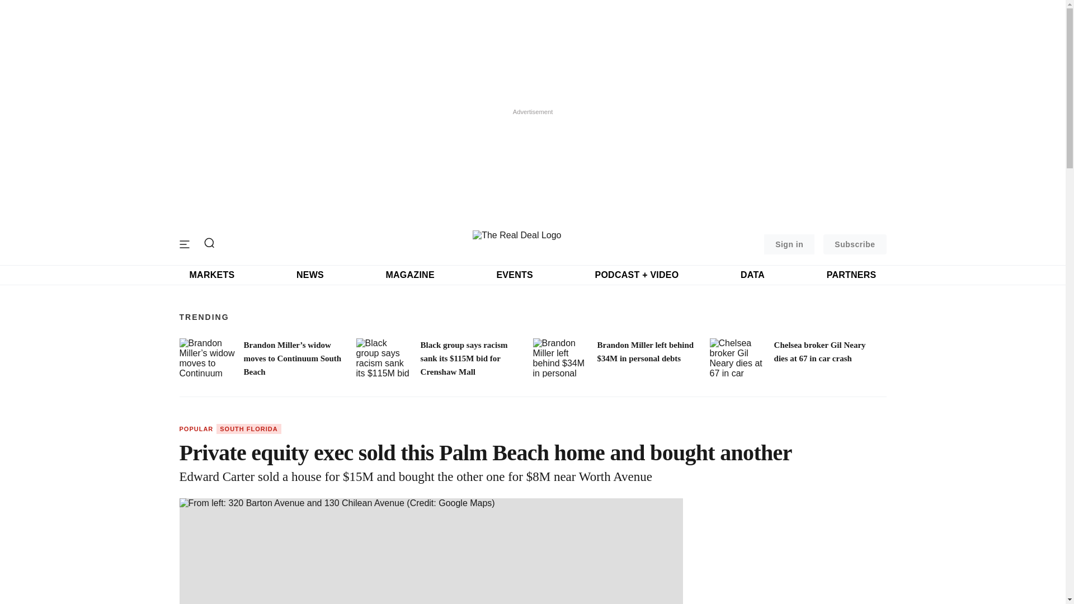 Image resolution: width=1074 pixels, height=604 pixels. I want to click on Subscribe, so click(855, 244).